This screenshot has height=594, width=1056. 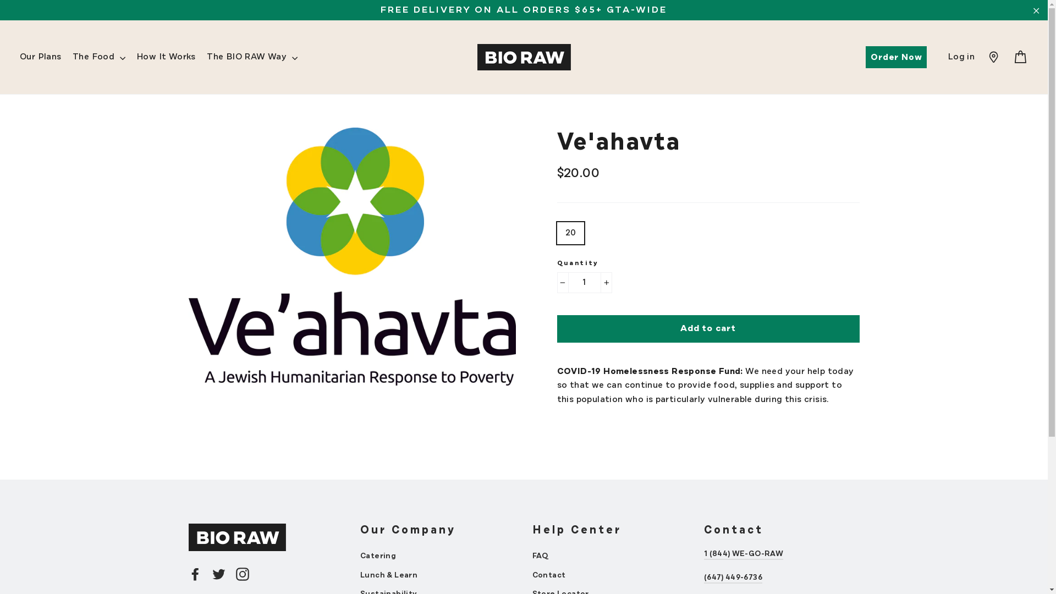 What do you see at coordinates (99, 57) in the screenshot?
I see `The Food` at bounding box center [99, 57].